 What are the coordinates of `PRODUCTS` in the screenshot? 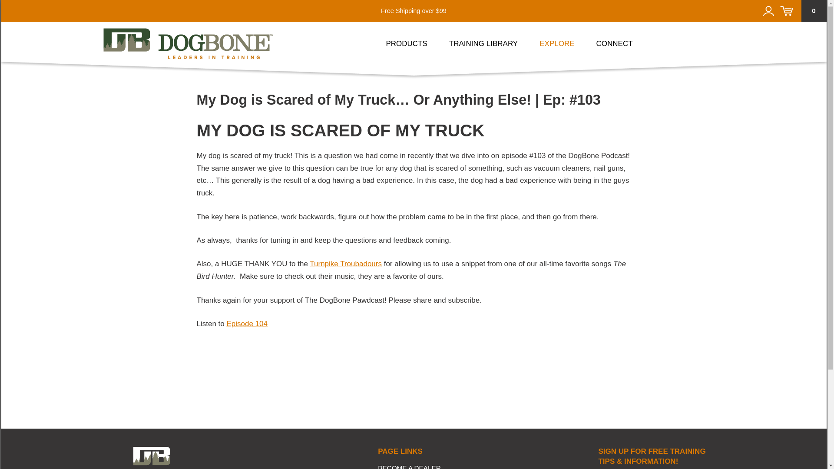 It's located at (406, 41).